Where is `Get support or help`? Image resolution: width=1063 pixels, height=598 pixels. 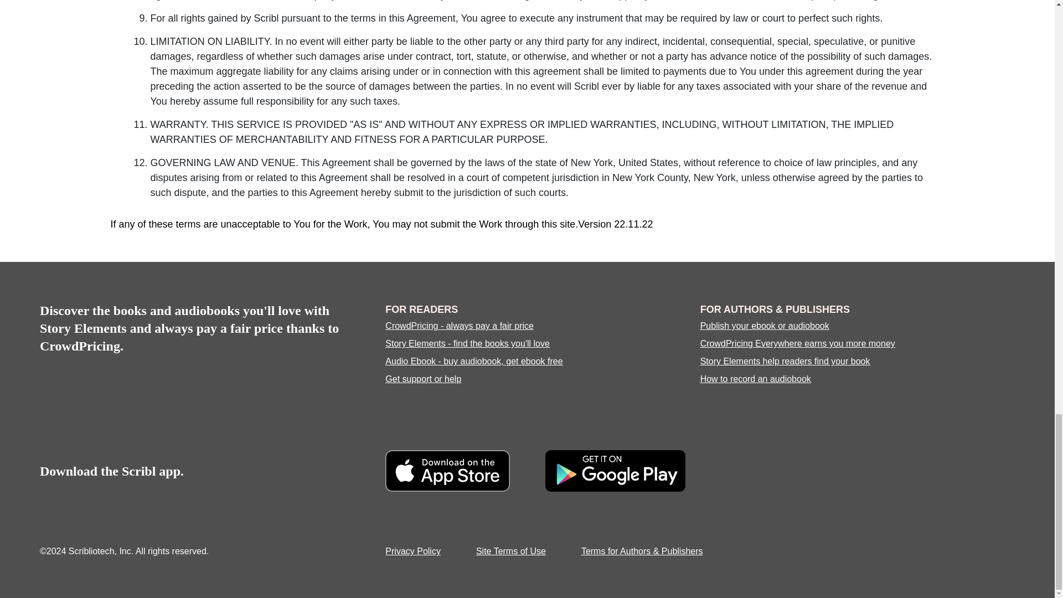 Get support or help is located at coordinates (423, 379).